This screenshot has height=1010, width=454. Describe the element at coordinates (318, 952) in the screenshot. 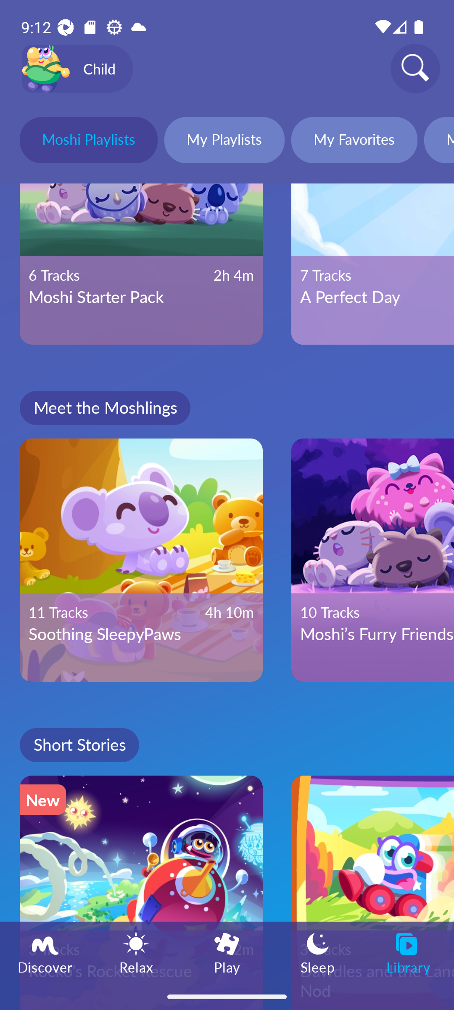

I see `Sleep` at that location.